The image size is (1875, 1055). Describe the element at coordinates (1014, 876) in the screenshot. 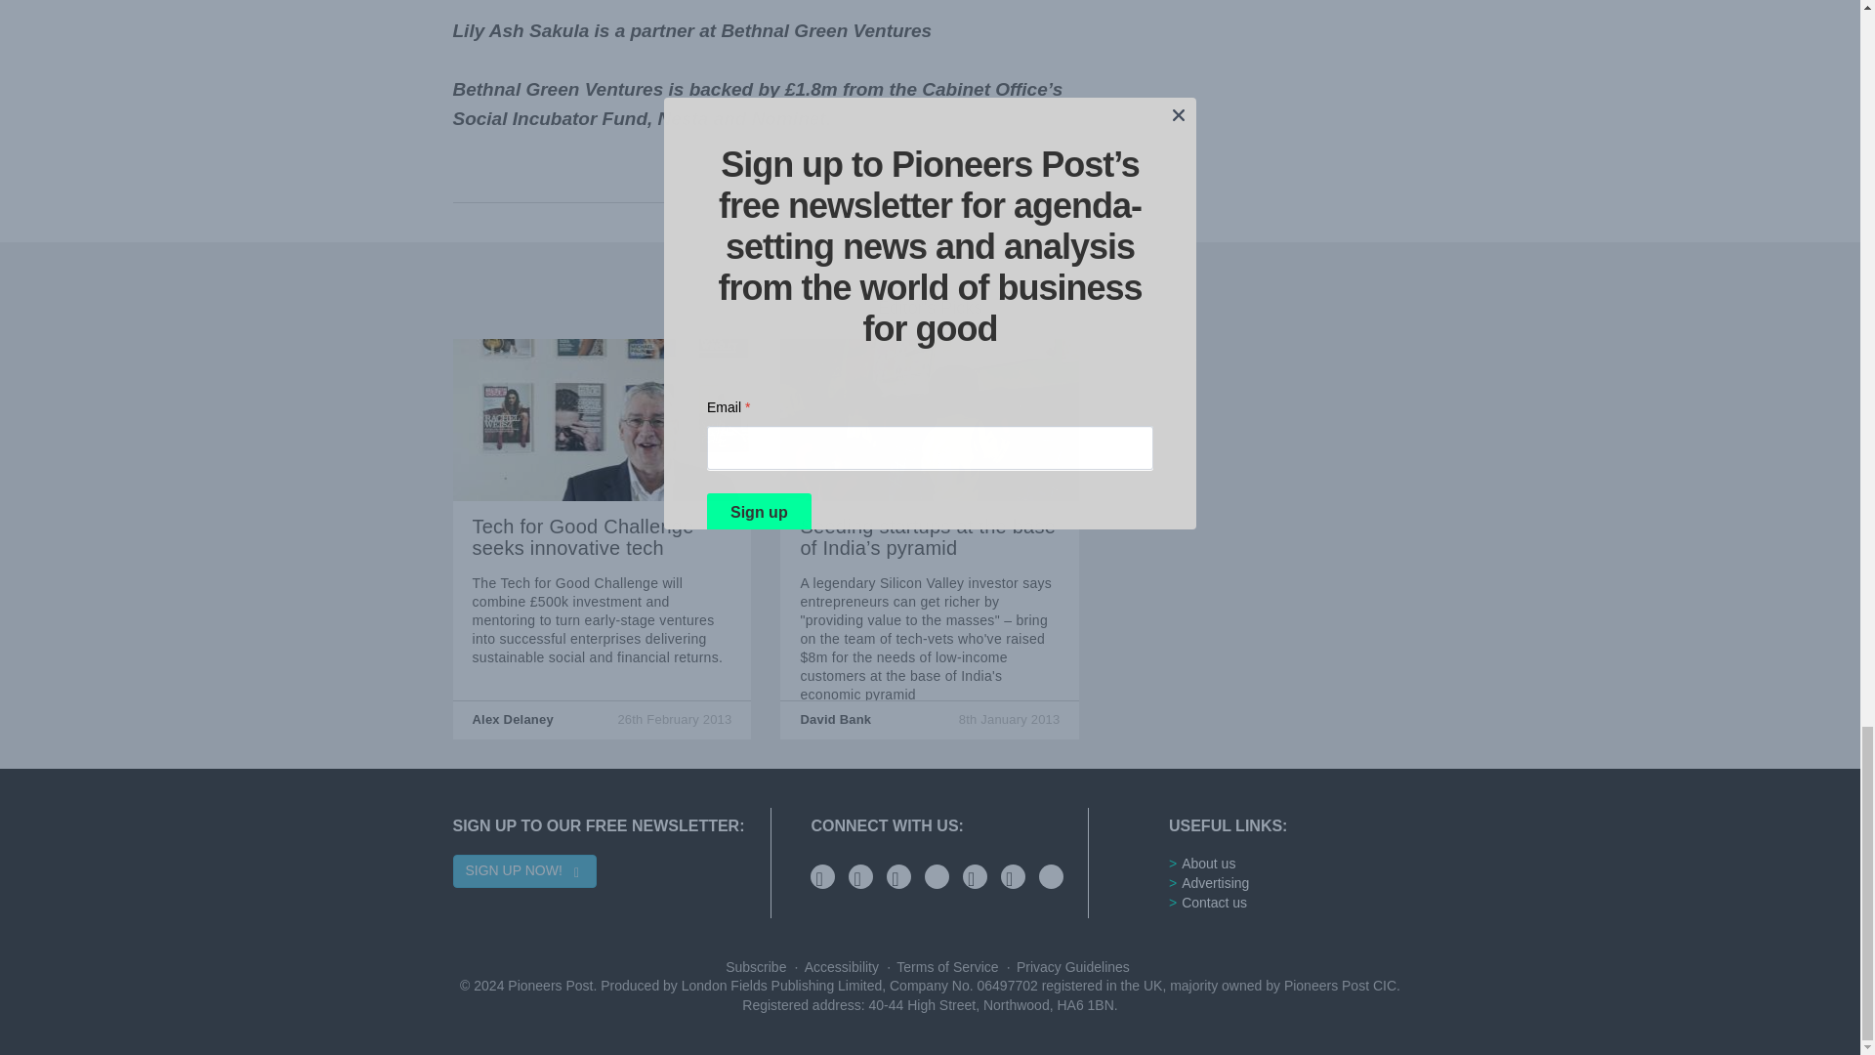

I see `RSS` at that location.